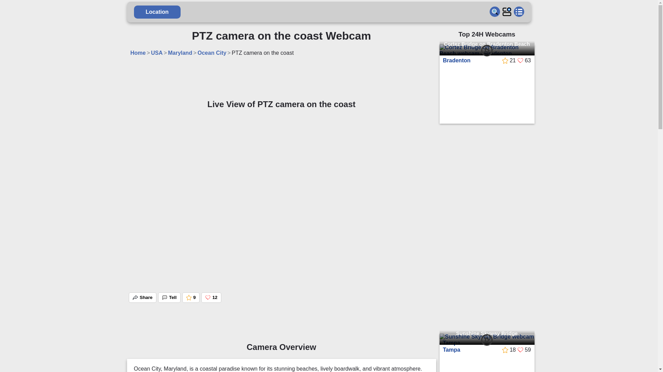 The height and width of the screenshot is (372, 663). What do you see at coordinates (157, 12) in the screenshot?
I see `Location` at bounding box center [157, 12].